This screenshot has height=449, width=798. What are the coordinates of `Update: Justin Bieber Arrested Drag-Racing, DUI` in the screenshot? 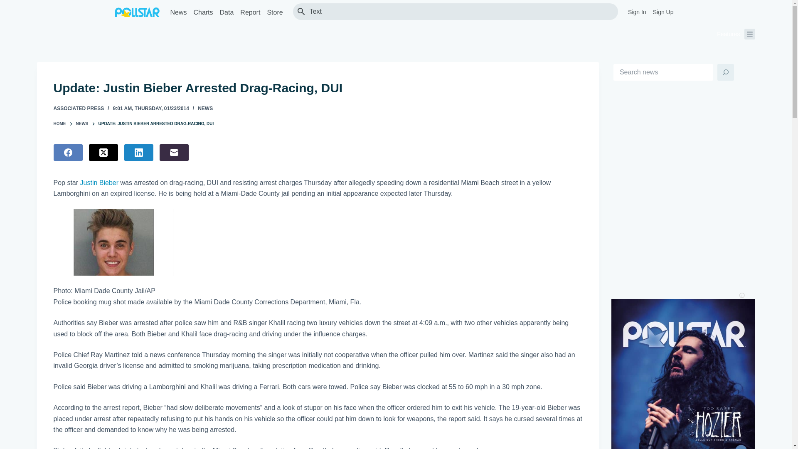 It's located at (318, 88).